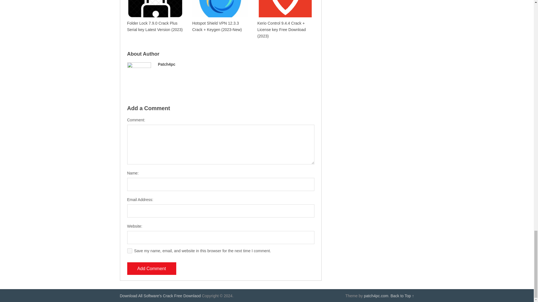 The width and height of the screenshot is (538, 302). Describe the element at coordinates (160, 296) in the screenshot. I see `Download All Patch Software With Full Version Free Download` at that location.